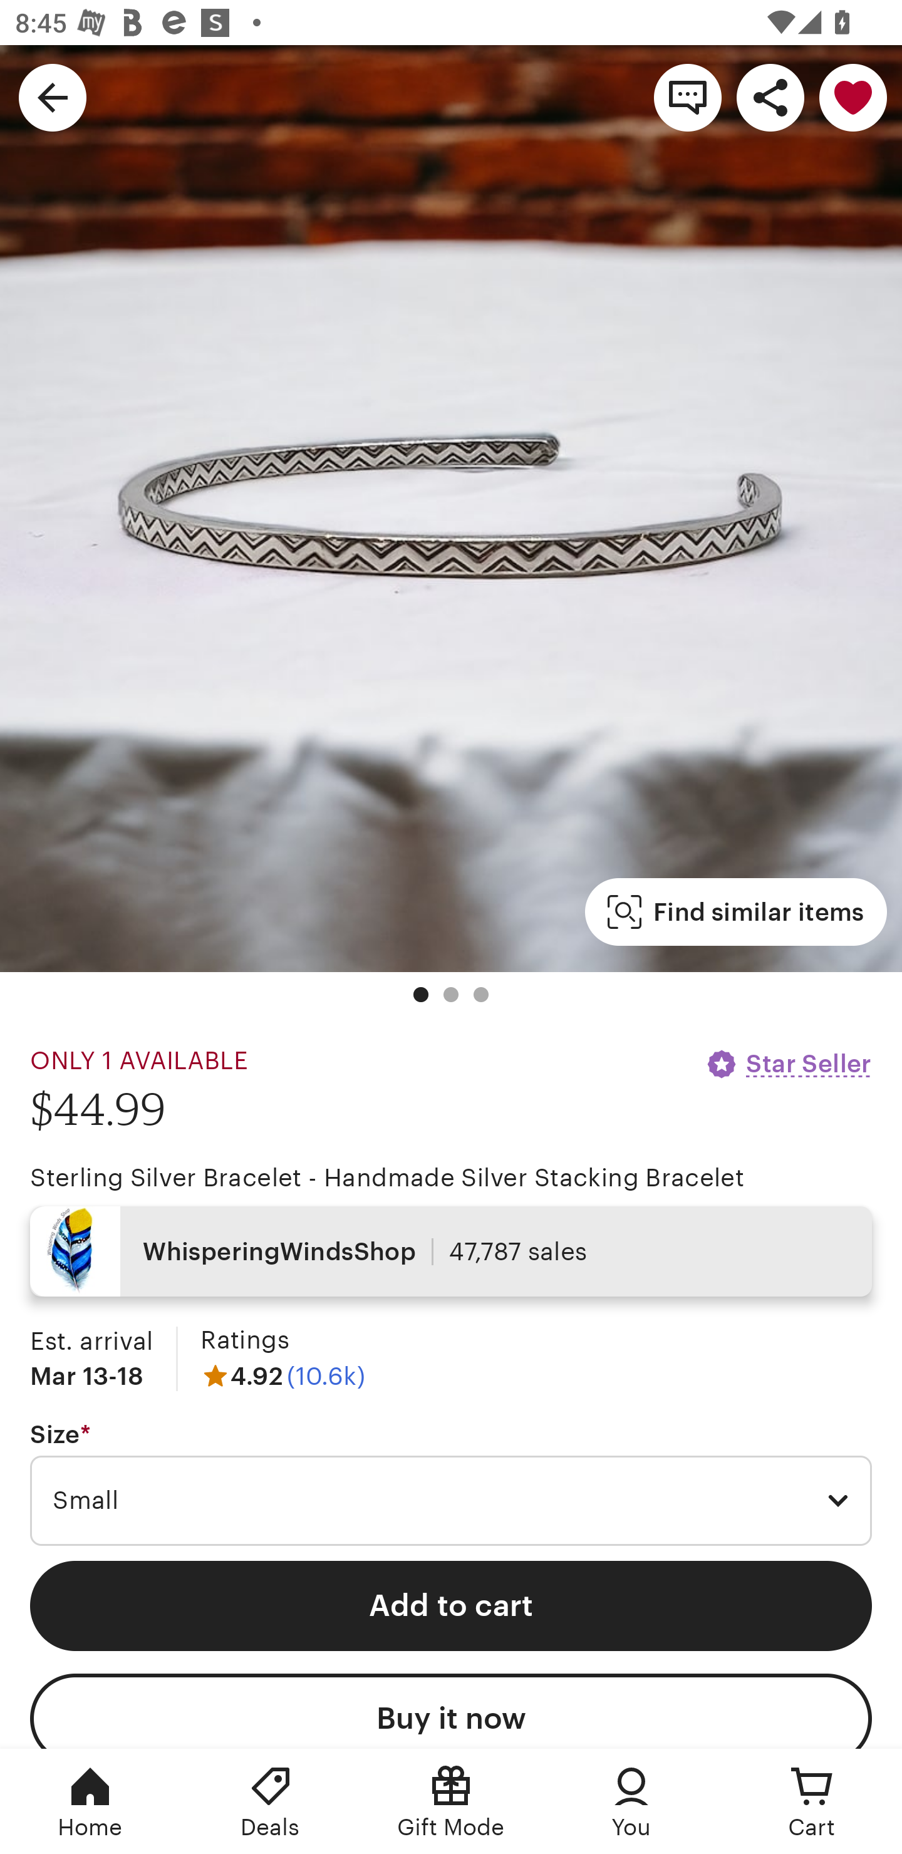  Describe the element at coordinates (451, 1484) in the screenshot. I see `Size * Required Small` at that location.